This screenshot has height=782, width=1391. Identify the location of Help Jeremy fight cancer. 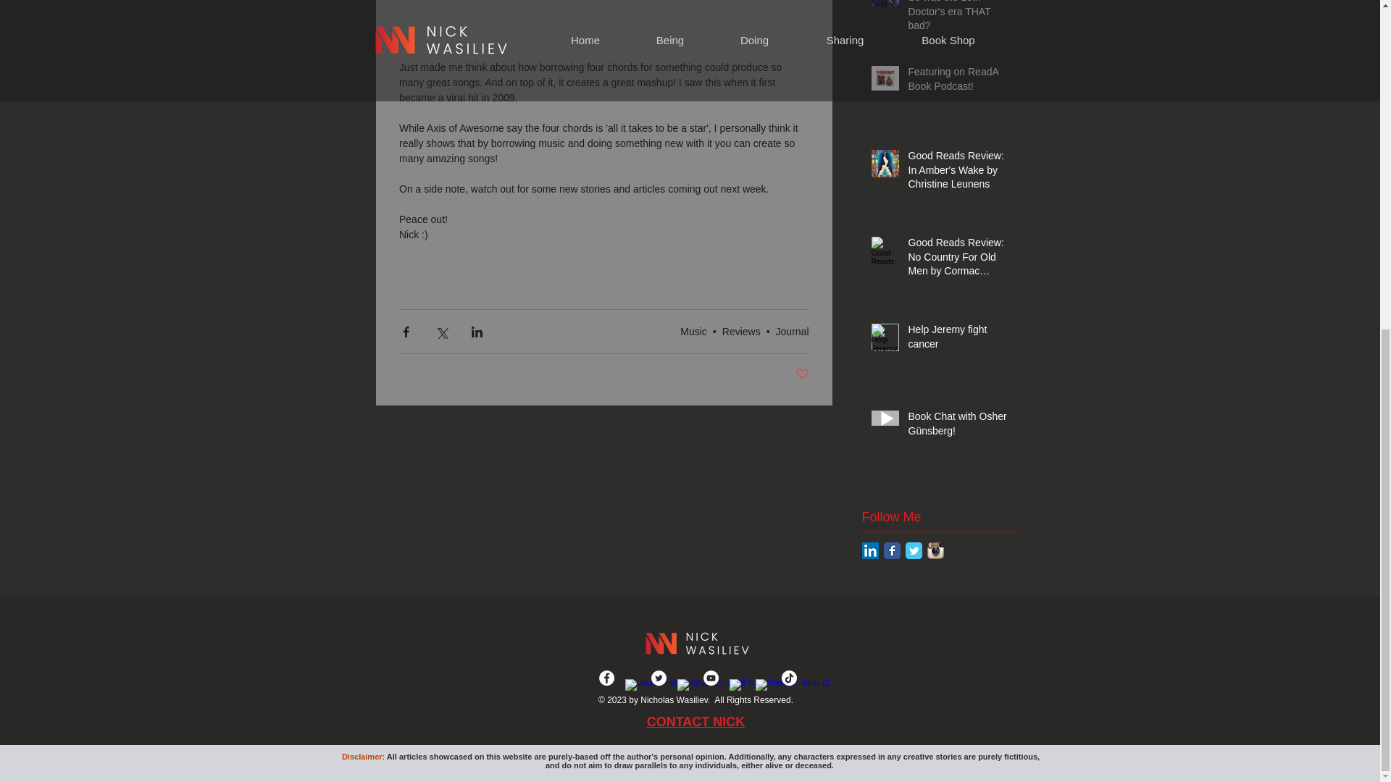
(960, 340).